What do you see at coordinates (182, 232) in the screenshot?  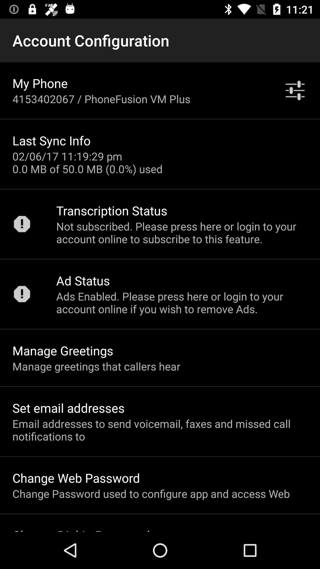 I see `open app below the transcription status item` at bounding box center [182, 232].